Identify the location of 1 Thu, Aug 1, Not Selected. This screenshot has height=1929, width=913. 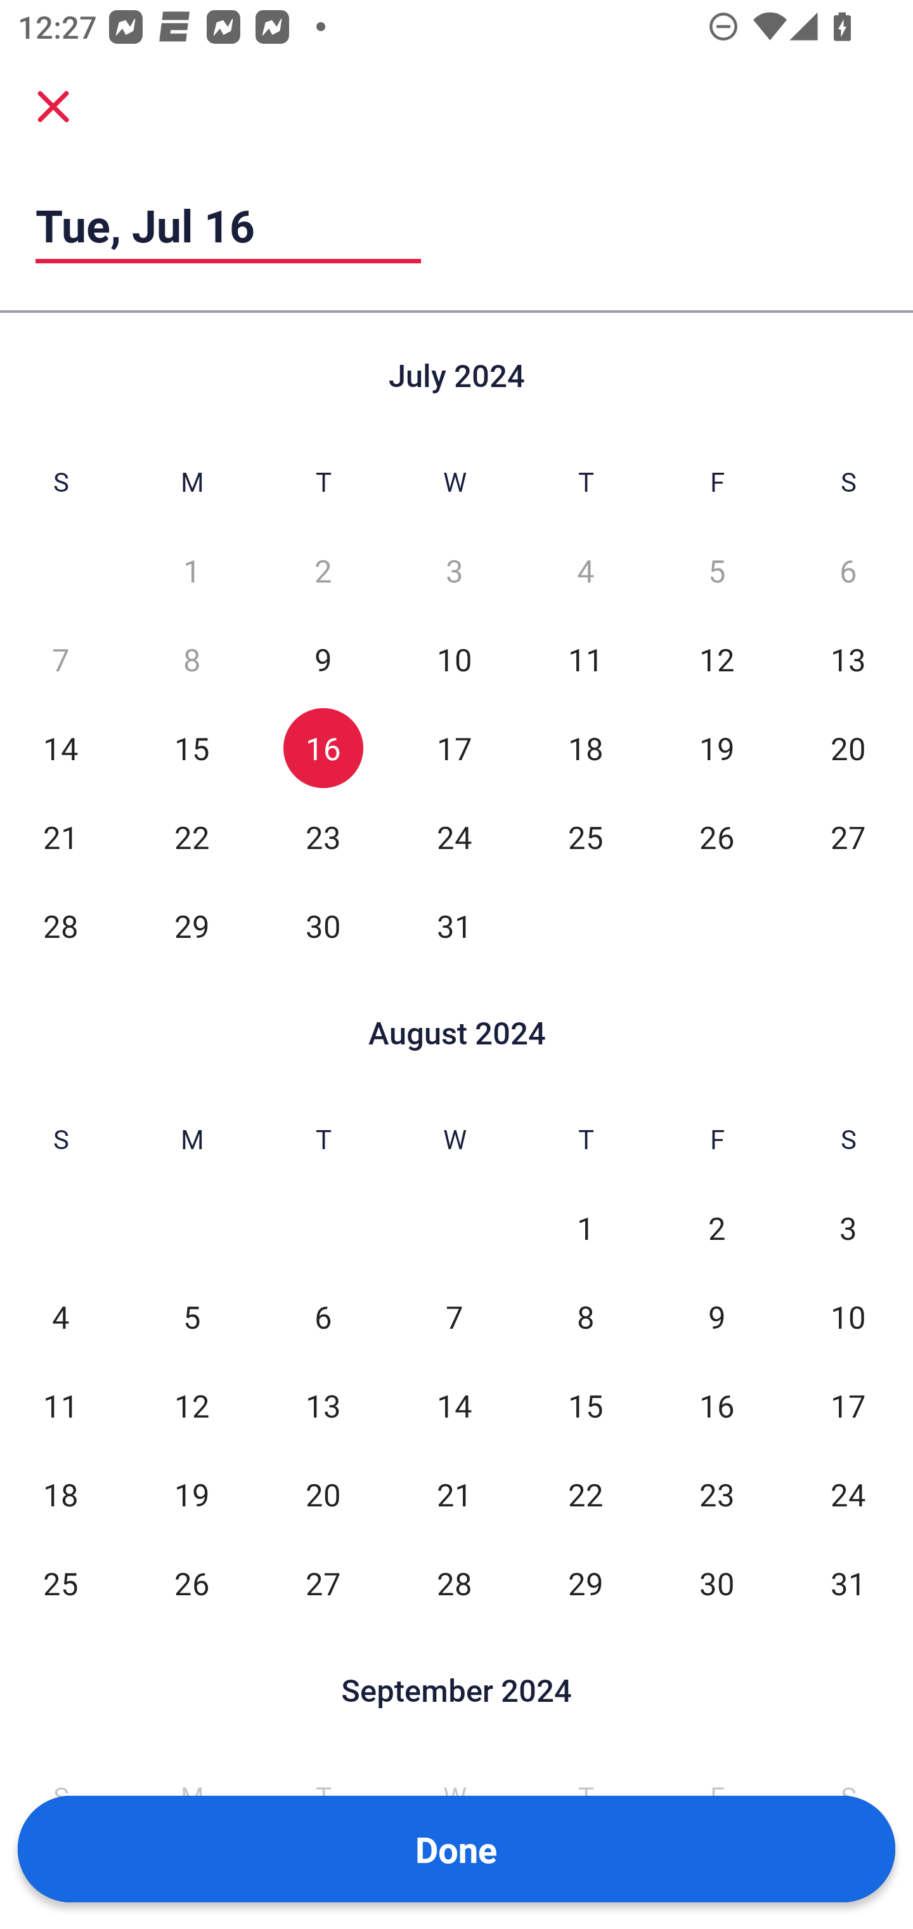
(585, 1227).